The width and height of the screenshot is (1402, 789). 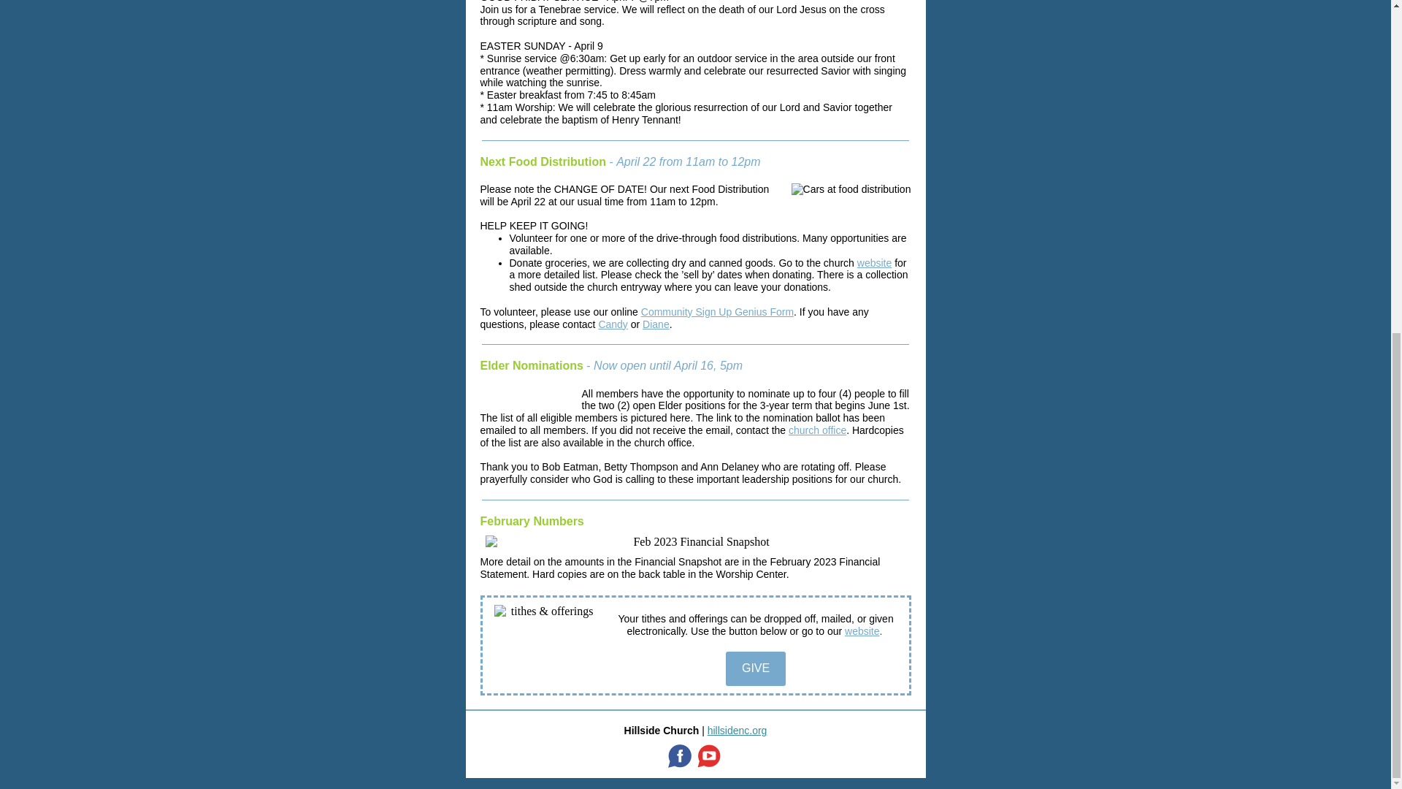 What do you see at coordinates (874, 263) in the screenshot?
I see `website` at bounding box center [874, 263].